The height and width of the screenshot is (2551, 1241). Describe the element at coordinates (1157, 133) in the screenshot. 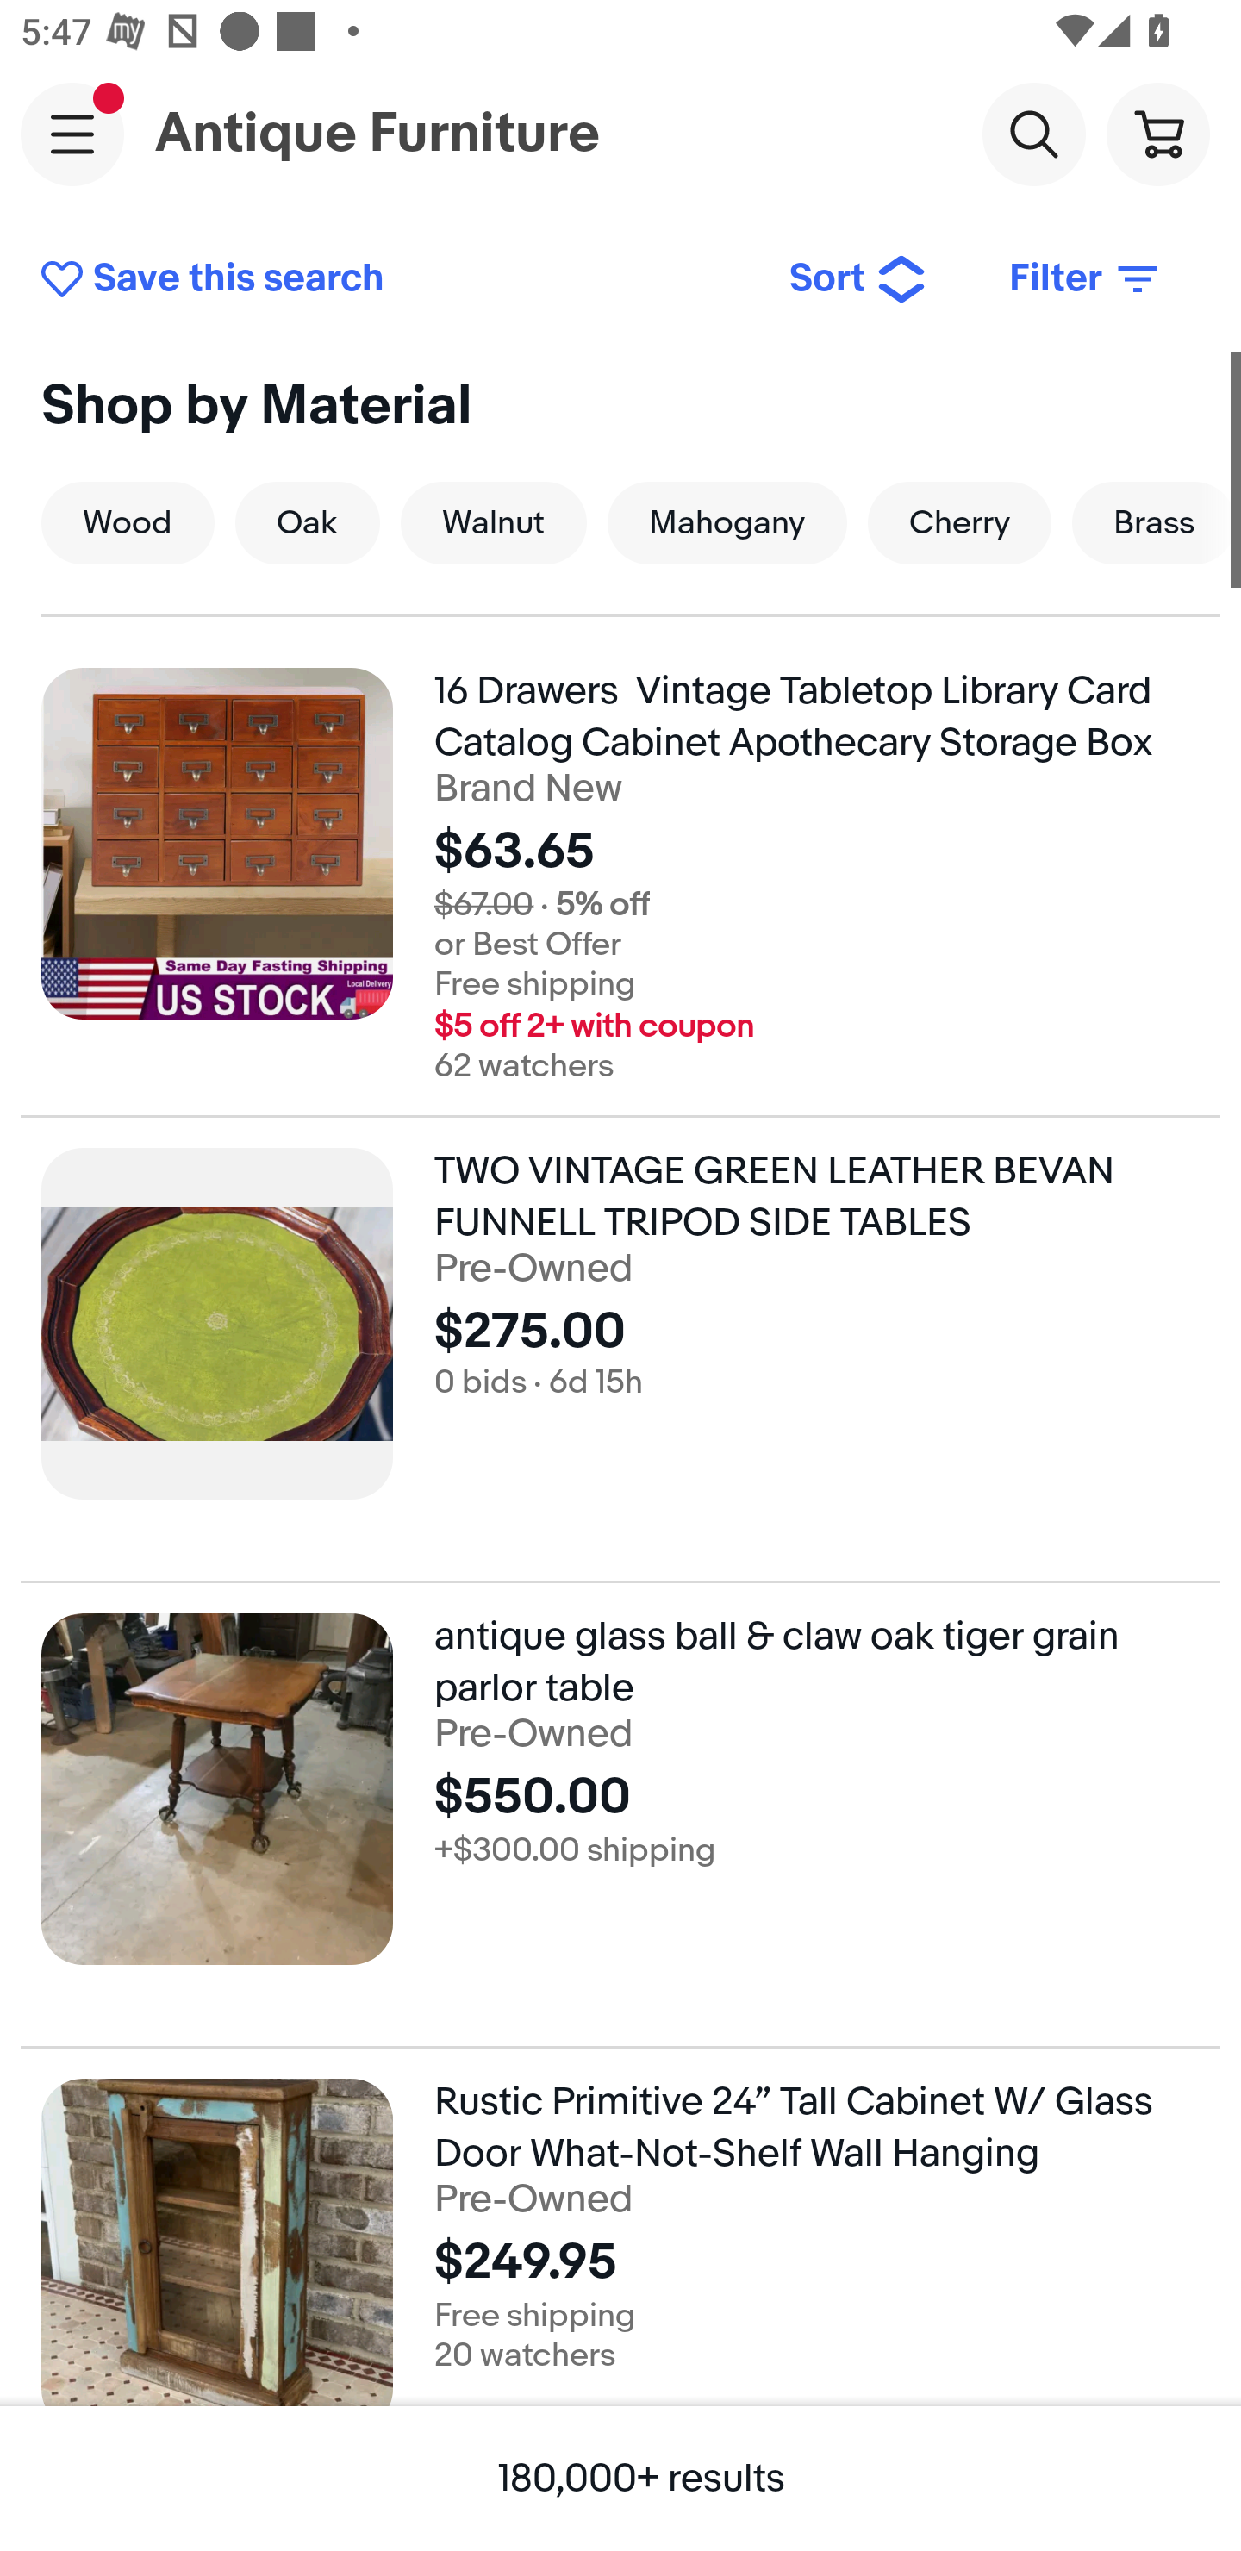

I see `Cart button shopping cart` at that location.